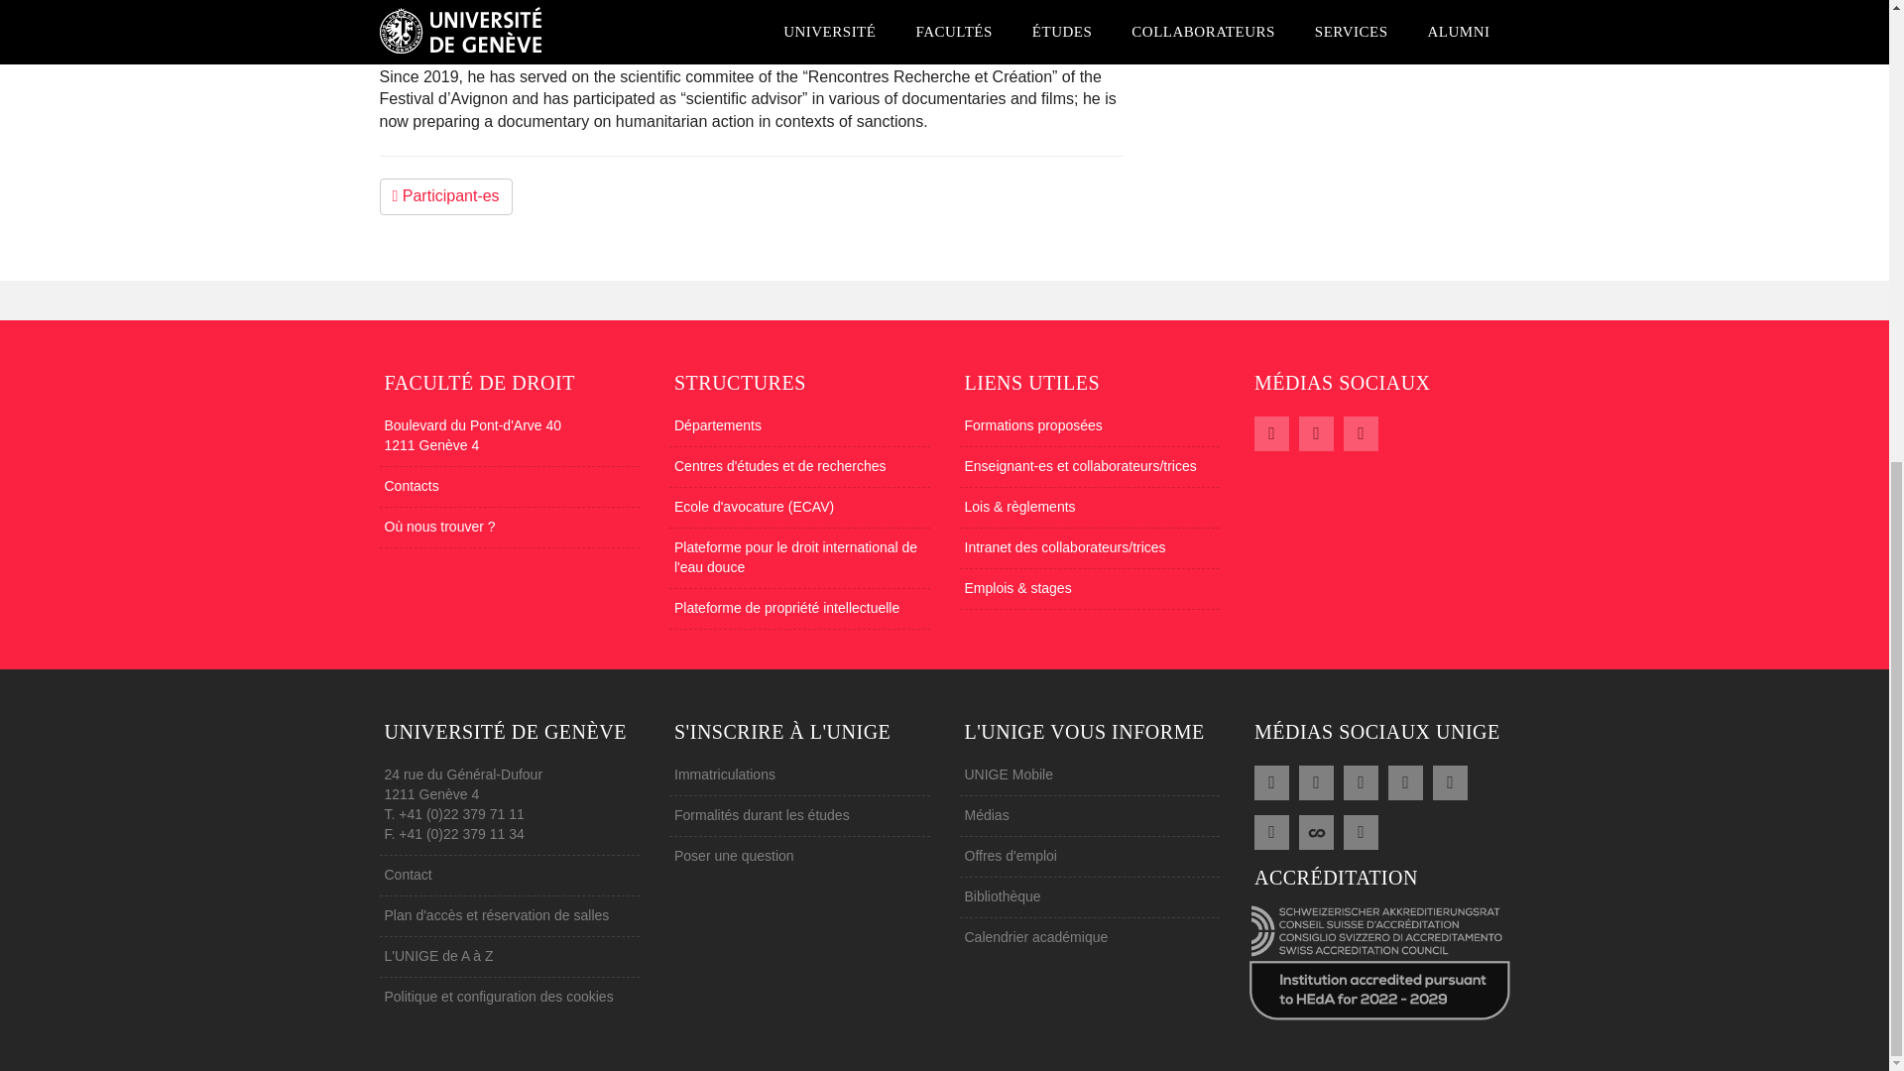 The image size is (1904, 1071). I want to click on UNIGE Mobile, so click(1361, 829).